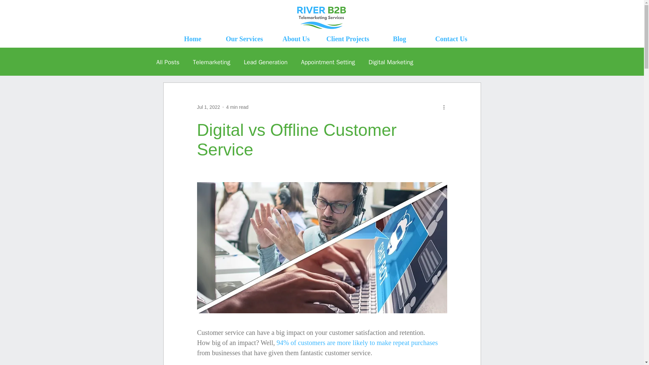 The width and height of the screenshot is (649, 365). What do you see at coordinates (400, 39) in the screenshot?
I see `Blog` at bounding box center [400, 39].